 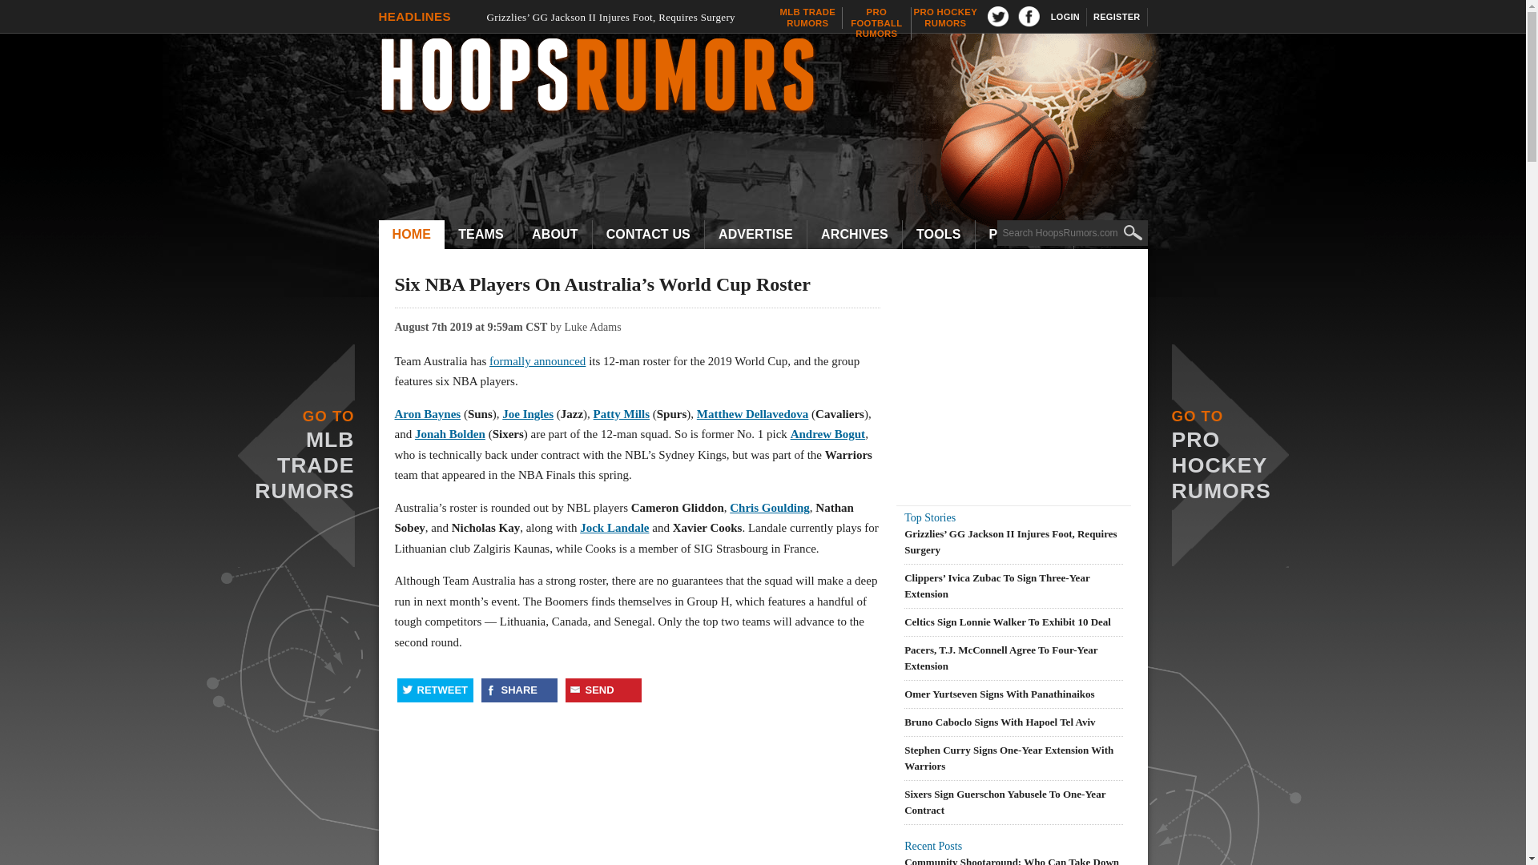 I want to click on LOGIN, so click(x=1065, y=17).